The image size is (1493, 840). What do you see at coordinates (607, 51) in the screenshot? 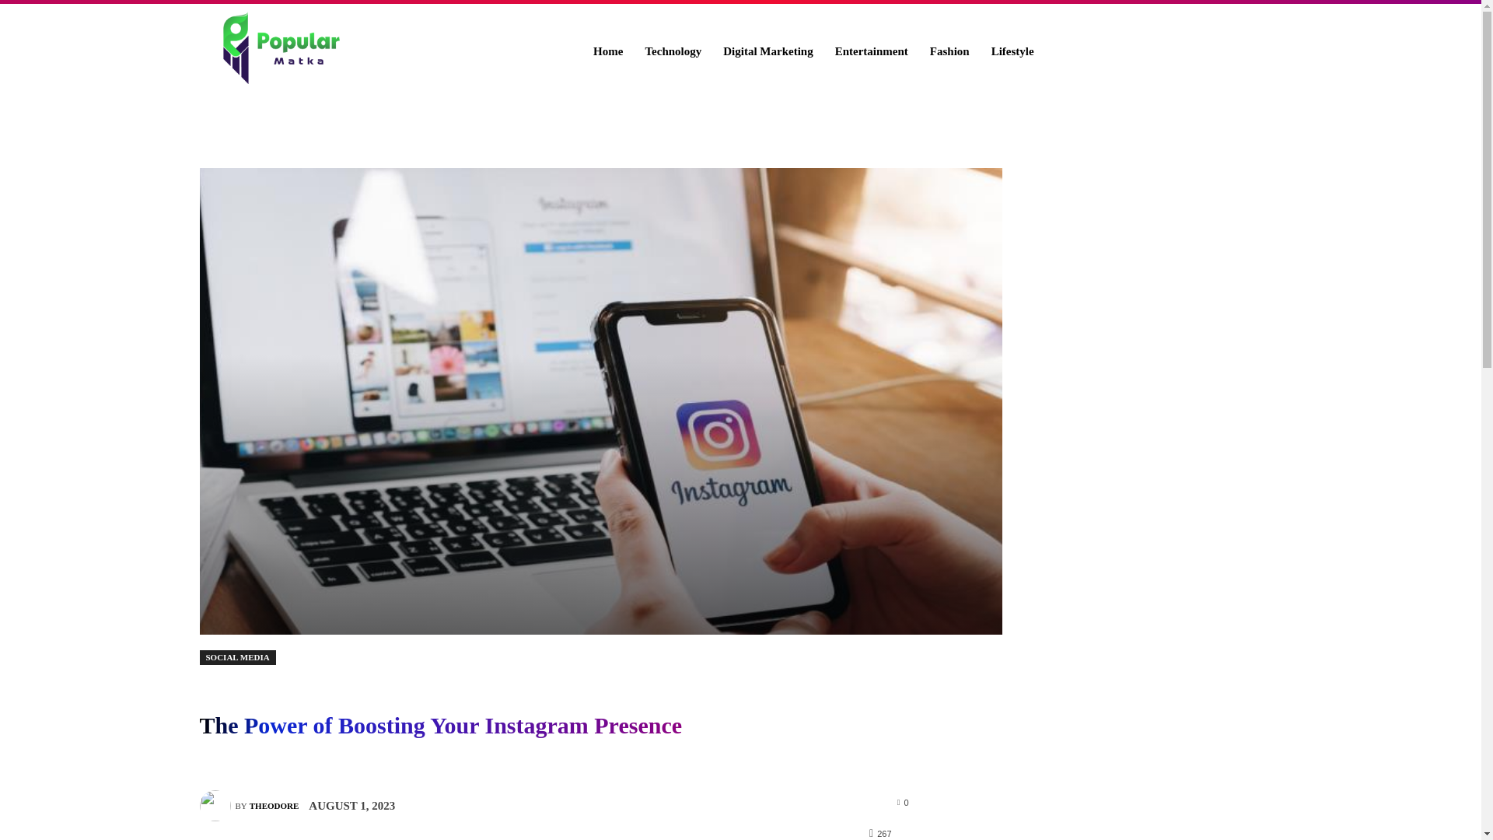
I see `Home` at bounding box center [607, 51].